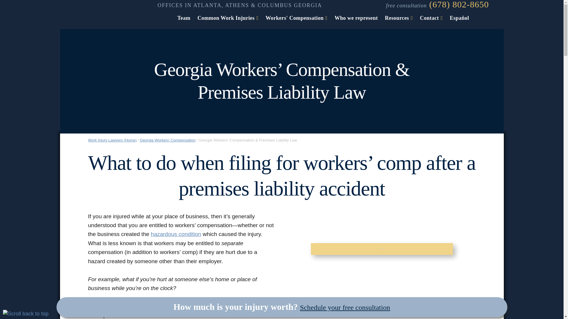 The height and width of the screenshot is (319, 568). What do you see at coordinates (399, 17) in the screenshot?
I see `Resources` at bounding box center [399, 17].